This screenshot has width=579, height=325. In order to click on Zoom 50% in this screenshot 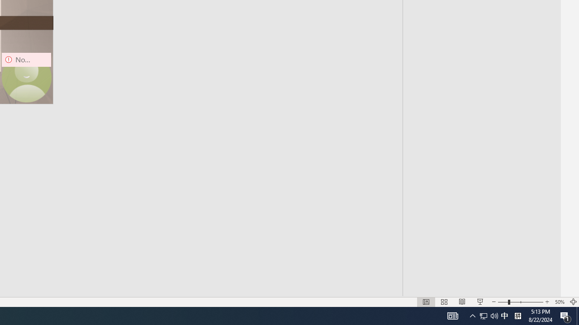, I will do `click(559, 302)`.